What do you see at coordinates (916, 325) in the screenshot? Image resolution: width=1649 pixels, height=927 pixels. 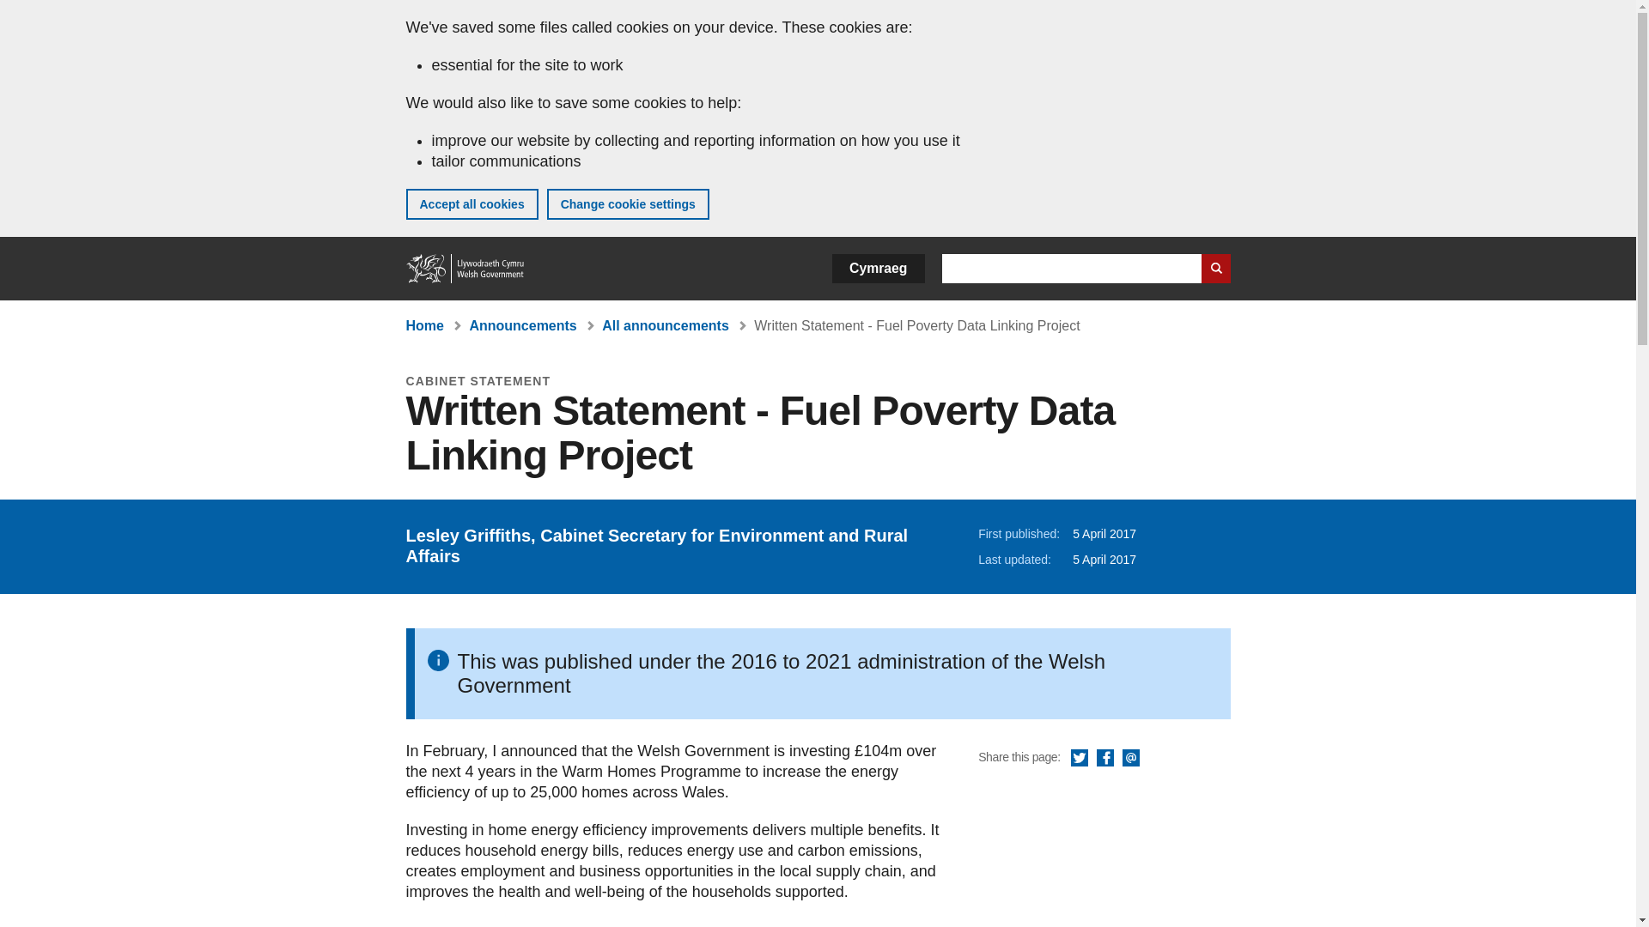 I see `Written Statement - Fuel Poverty Data Linking Project` at bounding box center [916, 325].